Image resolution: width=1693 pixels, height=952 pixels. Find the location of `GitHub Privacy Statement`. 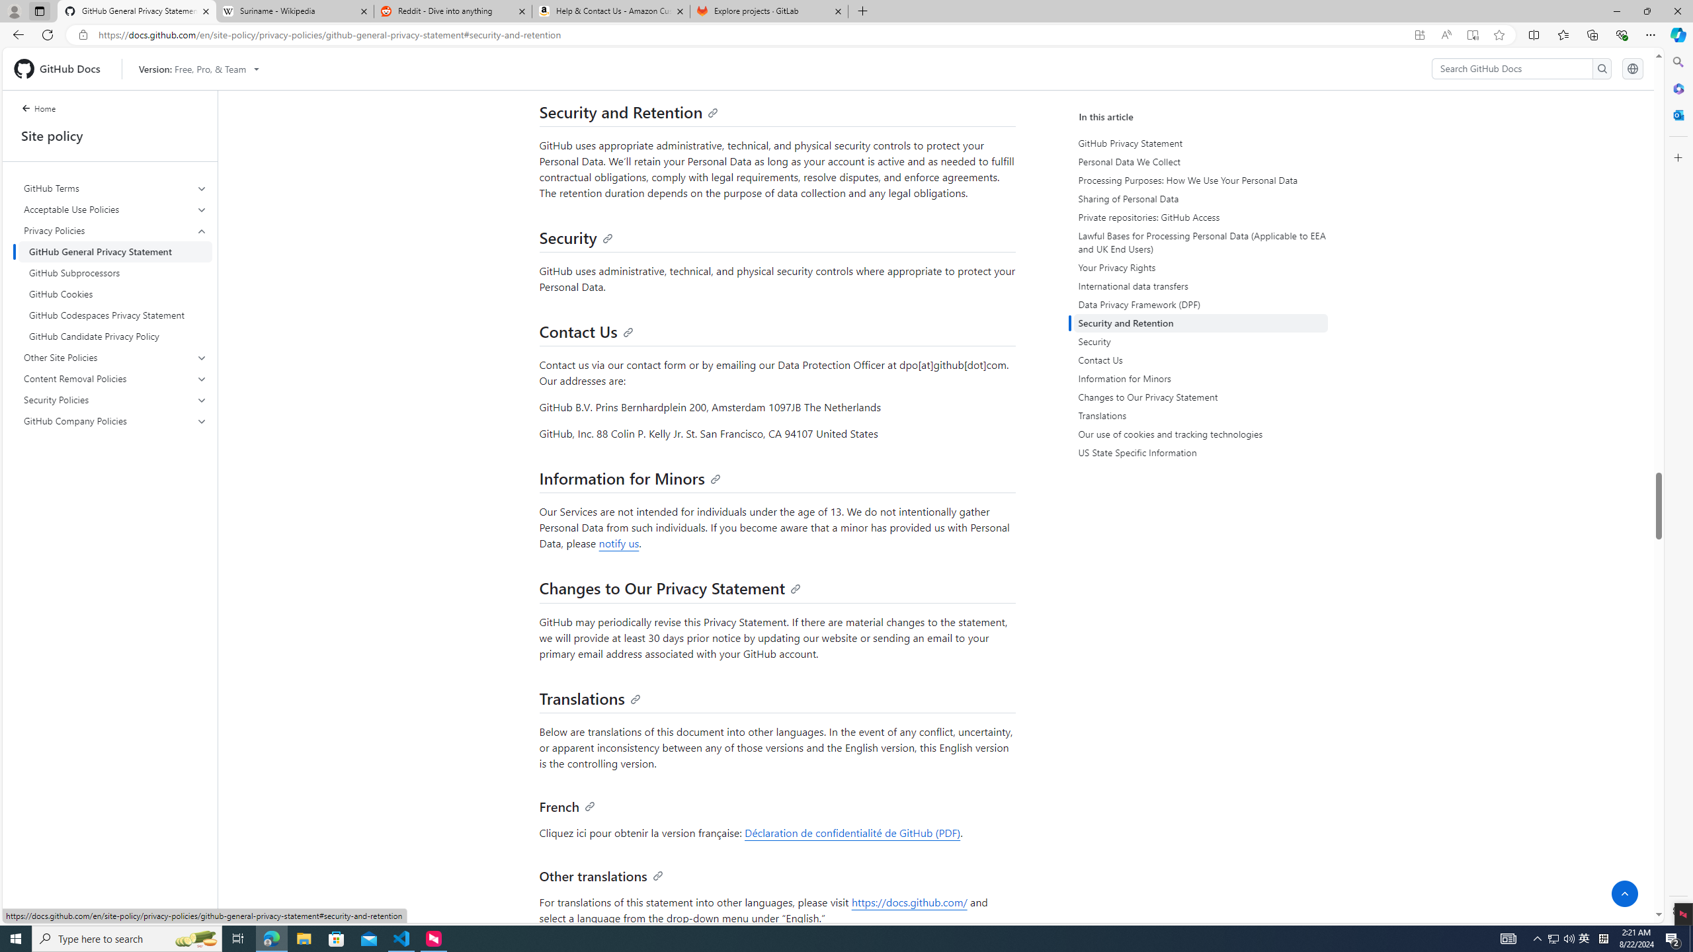

GitHub Privacy Statement is located at coordinates (1202, 143).